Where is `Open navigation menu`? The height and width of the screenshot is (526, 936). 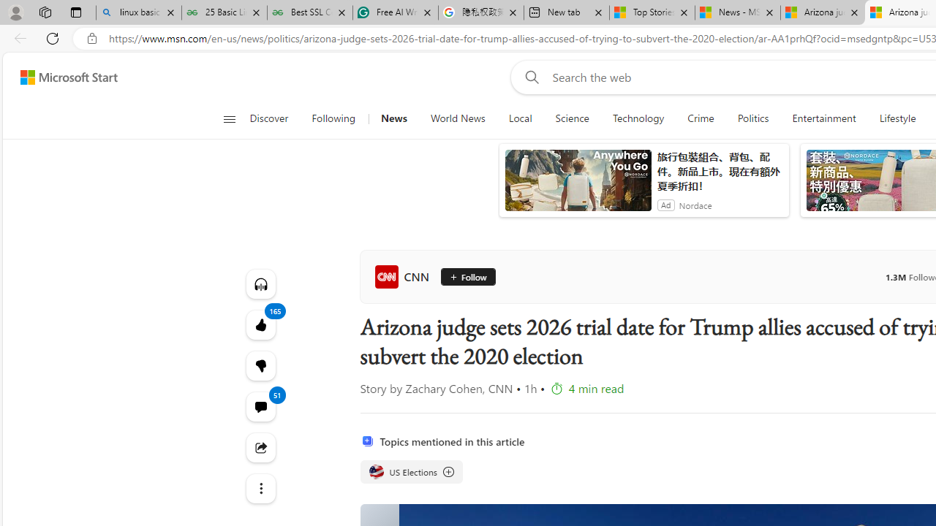 Open navigation menu is located at coordinates (229, 118).